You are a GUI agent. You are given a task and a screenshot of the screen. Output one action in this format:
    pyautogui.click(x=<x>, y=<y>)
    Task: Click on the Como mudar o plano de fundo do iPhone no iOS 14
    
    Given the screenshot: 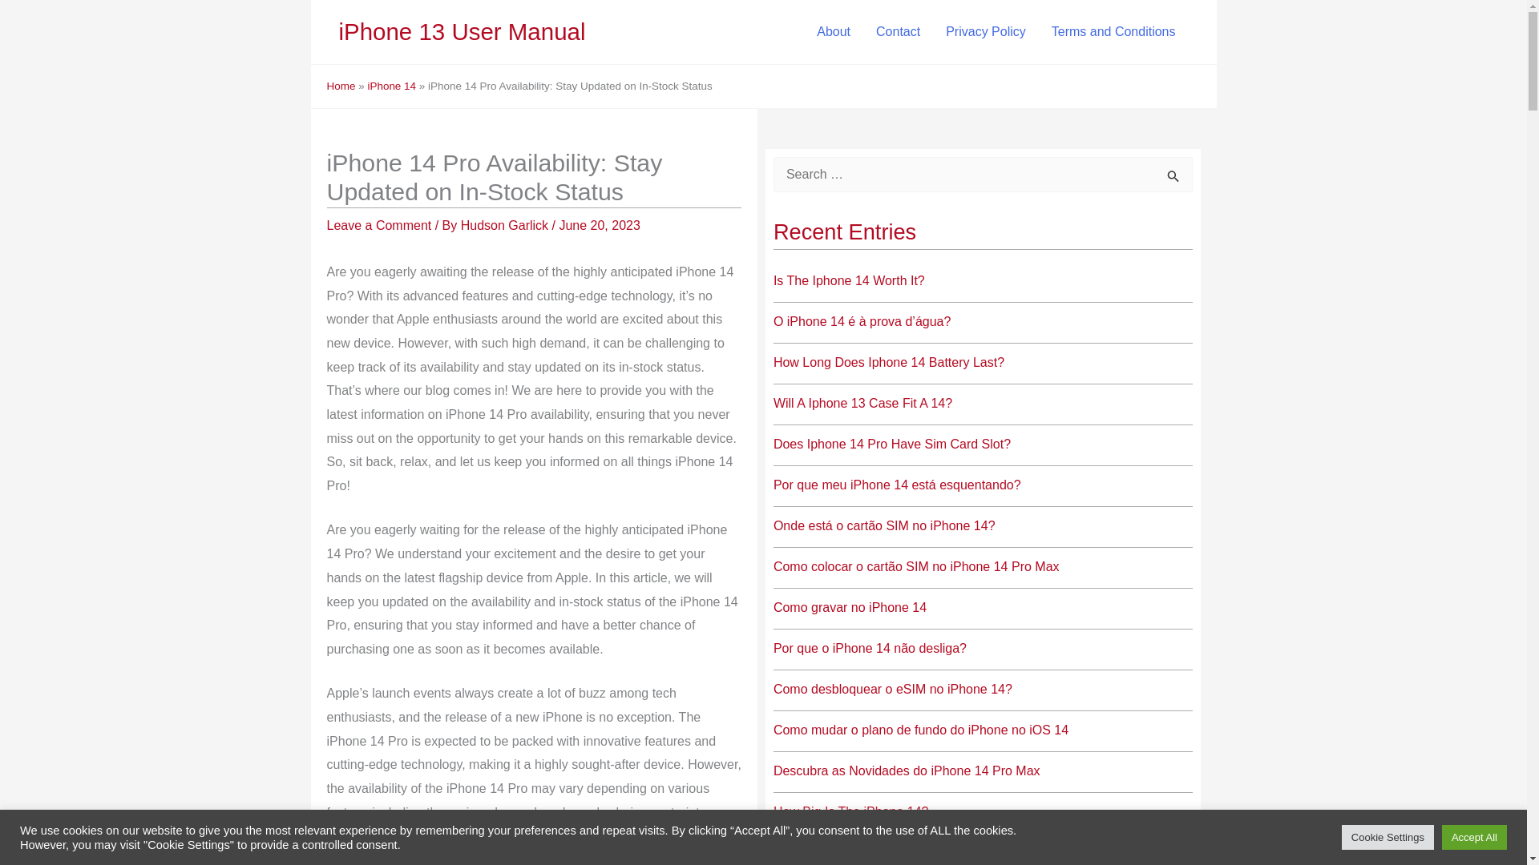 What is the action you would take?
    pyautogui.click(x=920, y=730)
    